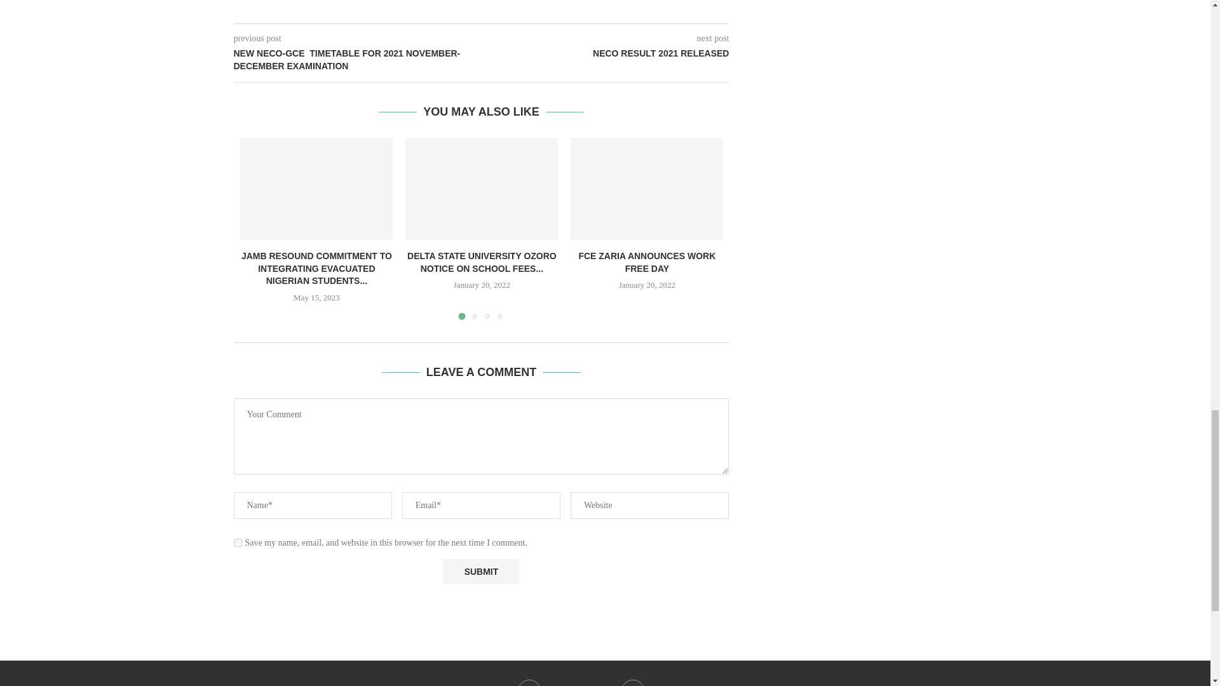 The height and width of the screenshot is (686, 1220). Describe the element at coordinates (606, 53) in the screenshot. I see `NECO RESULT 2021 RELEASED` at that location.